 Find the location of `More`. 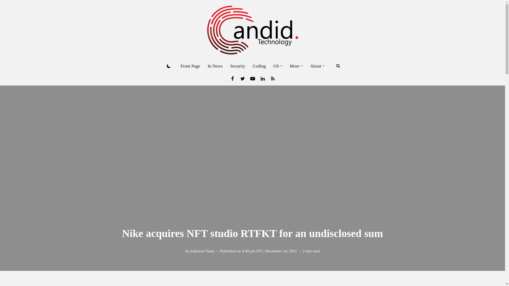

More is located at coordinates (295, 66).